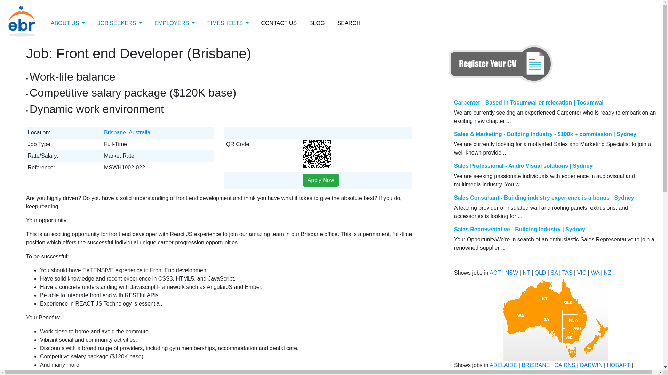 The image size is (668, 375). I want to click on Register Your CV, so click(501, 64).